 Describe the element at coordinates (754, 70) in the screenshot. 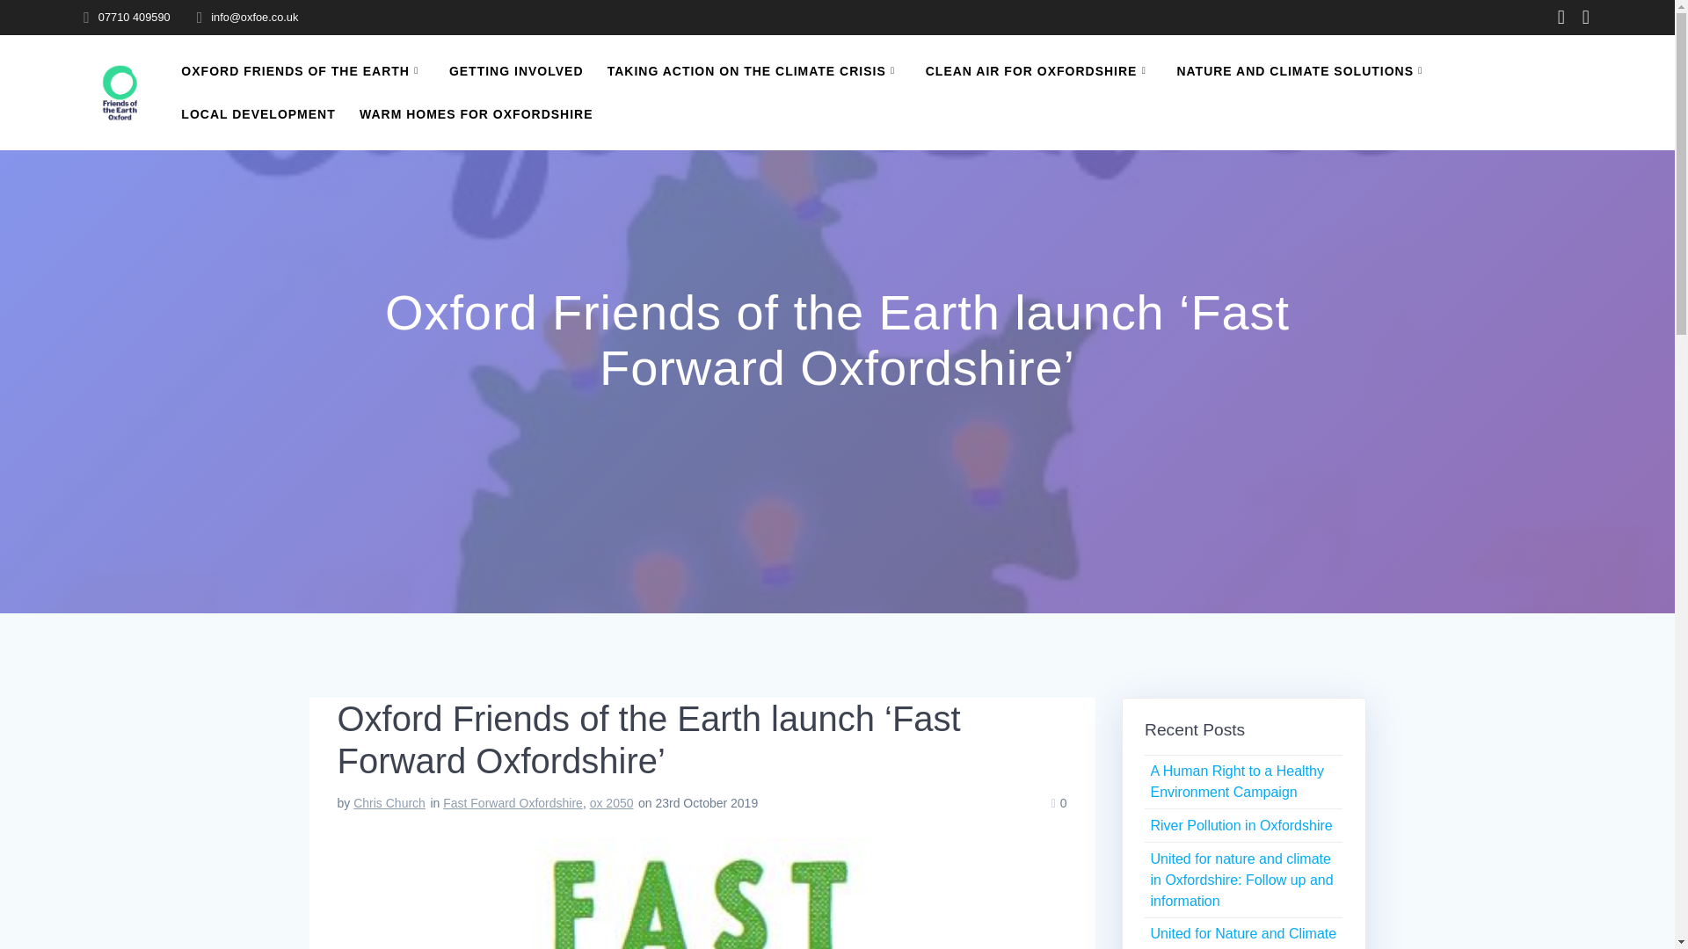

I see `TAKING ACTION ON THE CLIMATE CRISIS` at that location.